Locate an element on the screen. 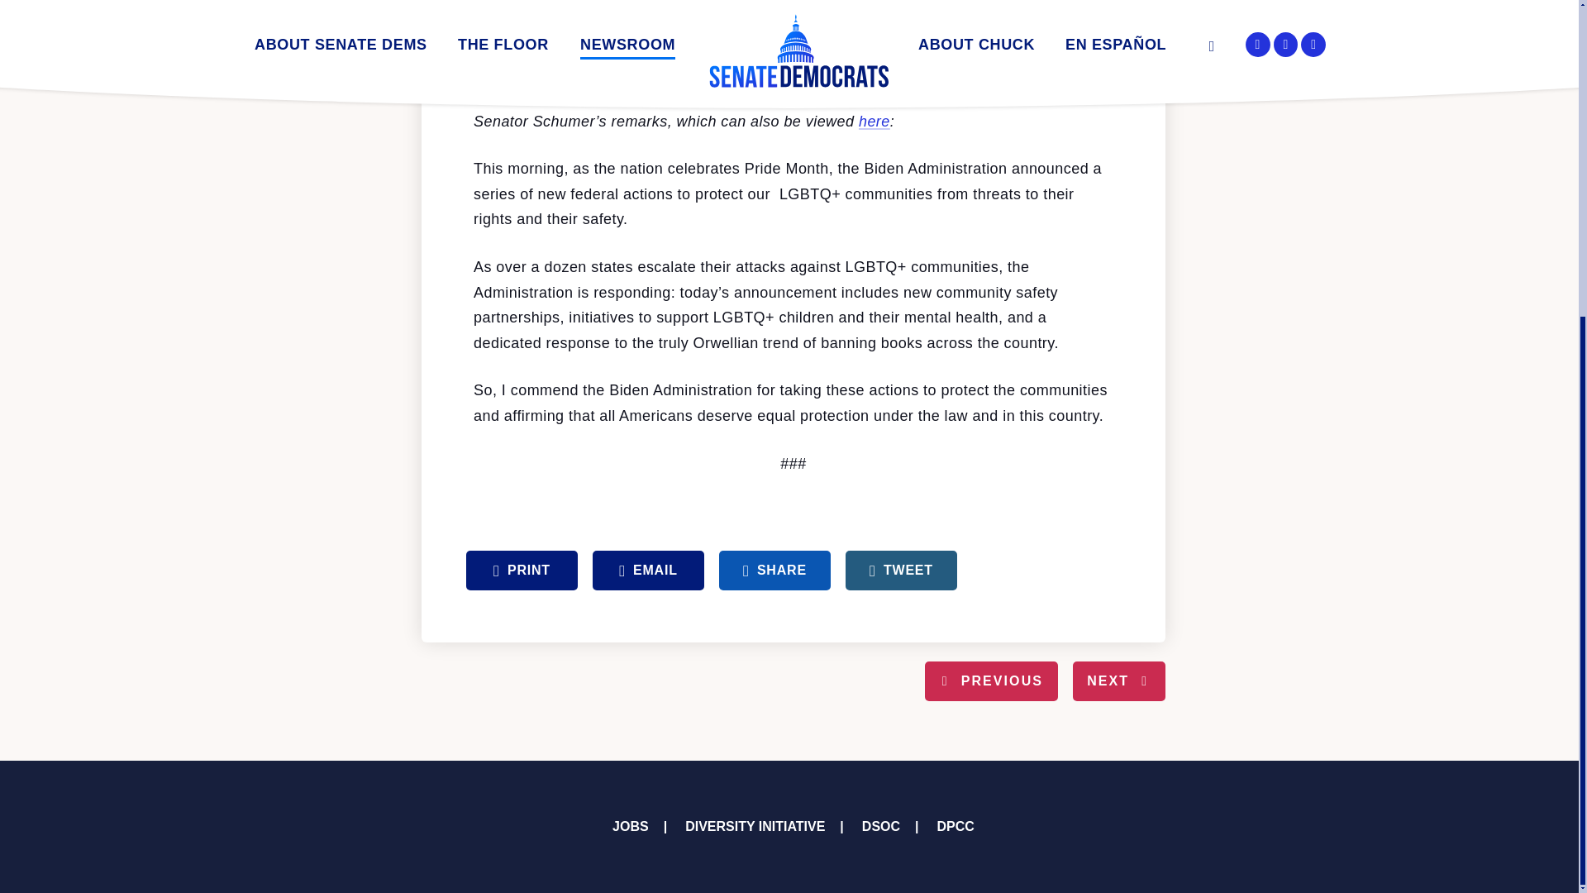 This screenshot has height=893, width=1587. Jobs is located at coordinates (631, 827).